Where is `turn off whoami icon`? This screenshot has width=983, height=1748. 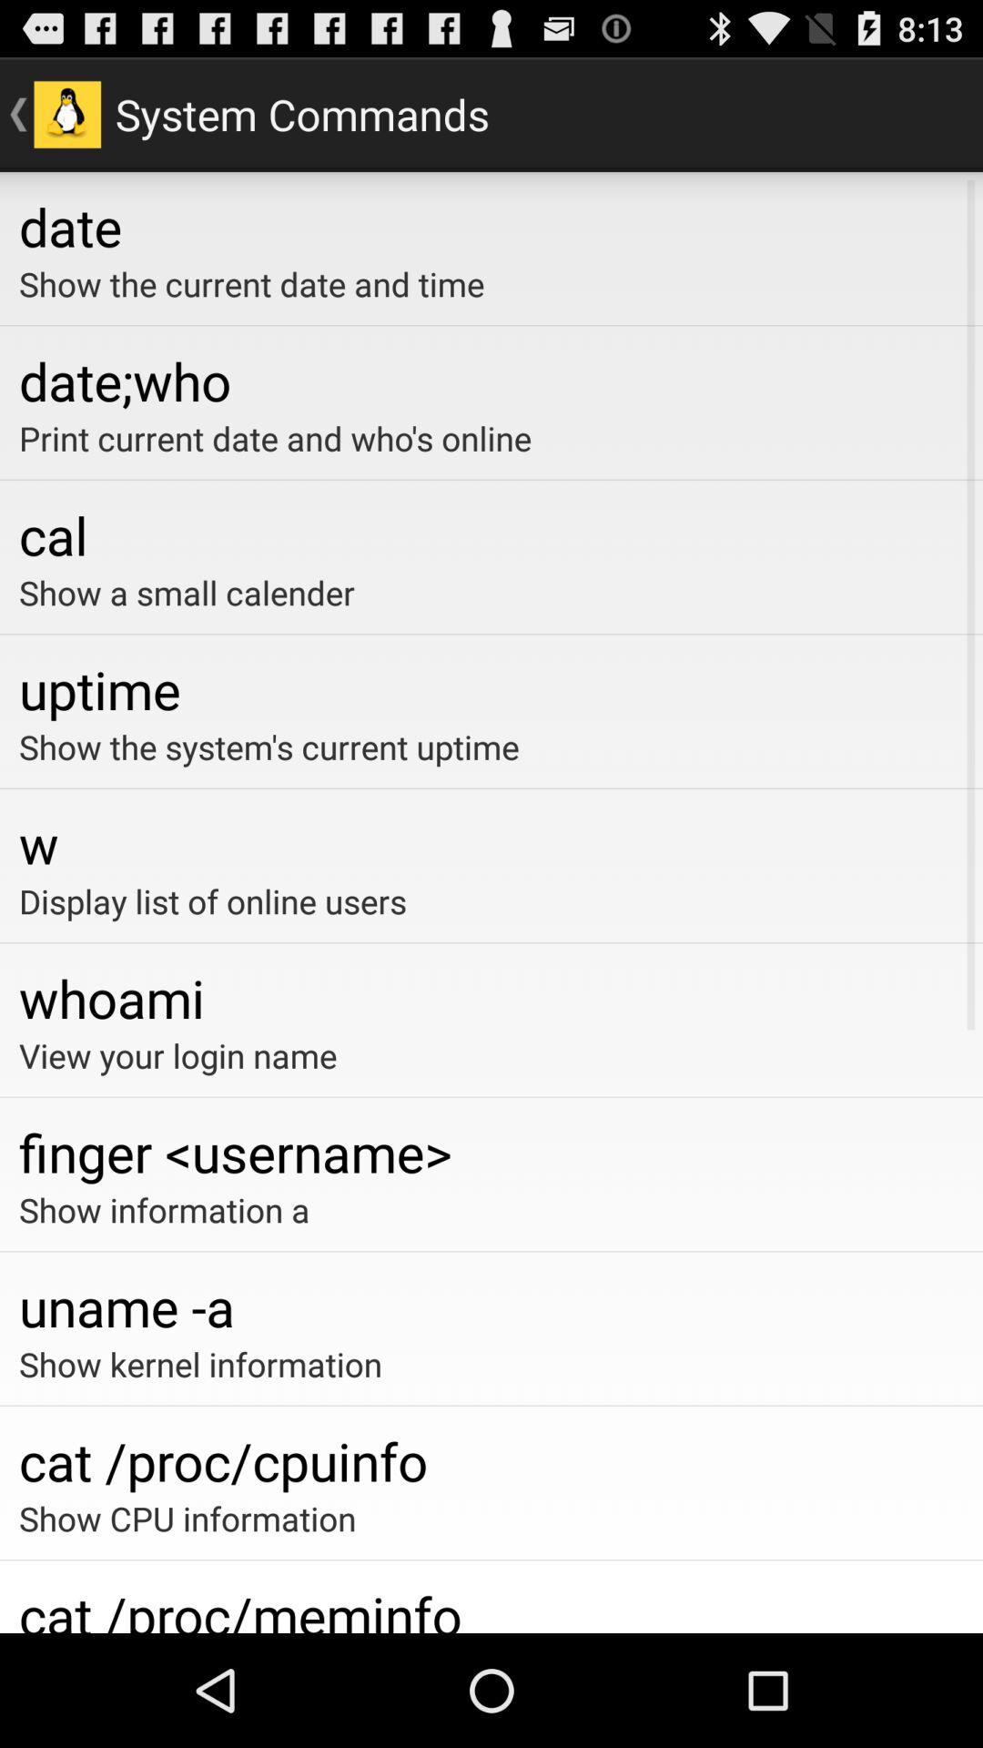 turn off whoami icon is located at coordinates (491, 998).